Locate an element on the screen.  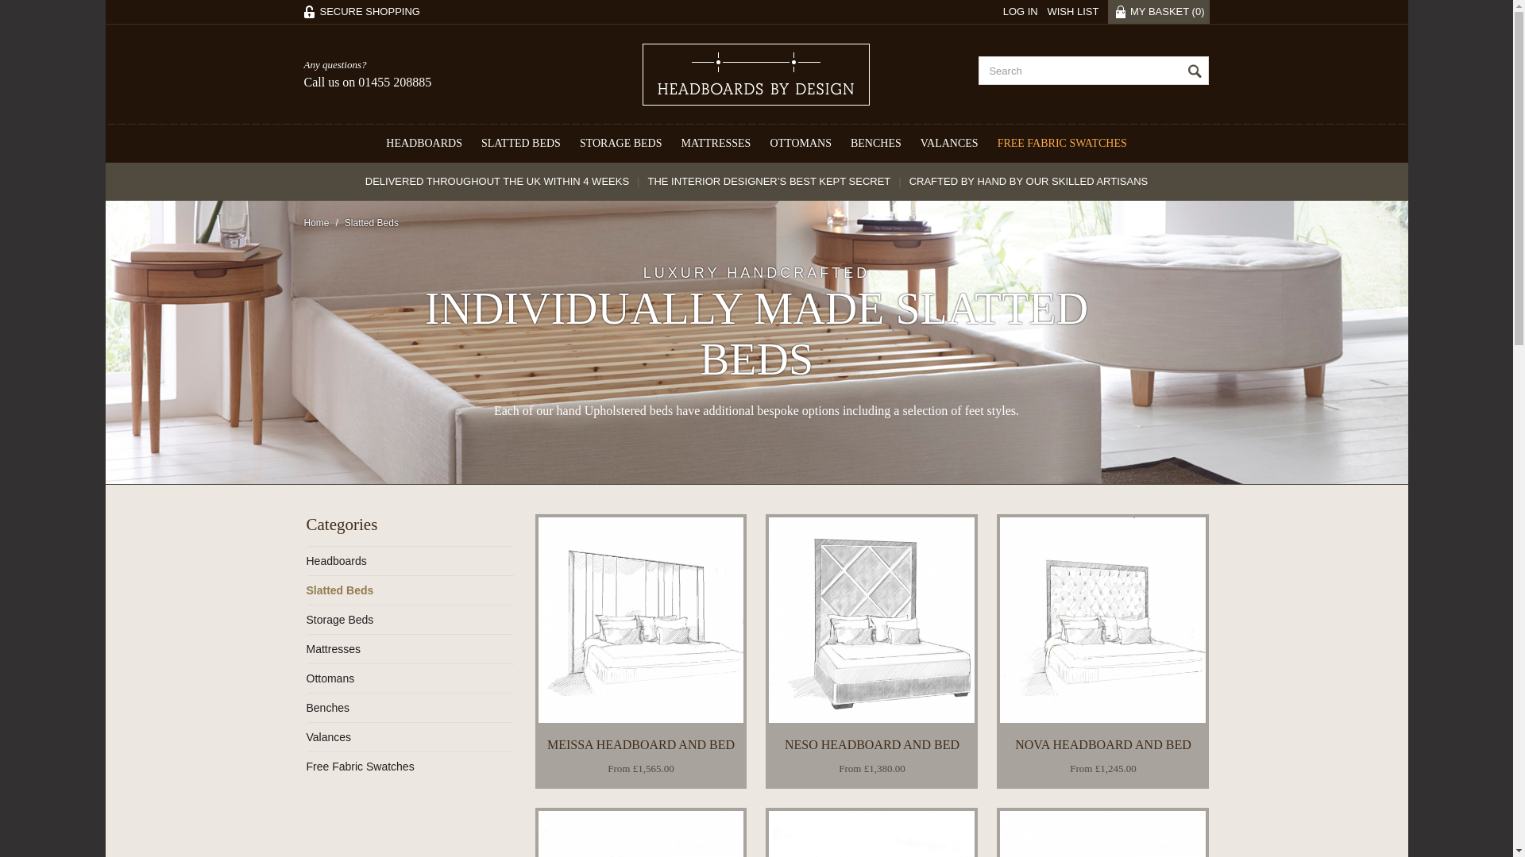
Peony Headboard and Bed is located at coordinates (1102, 833).